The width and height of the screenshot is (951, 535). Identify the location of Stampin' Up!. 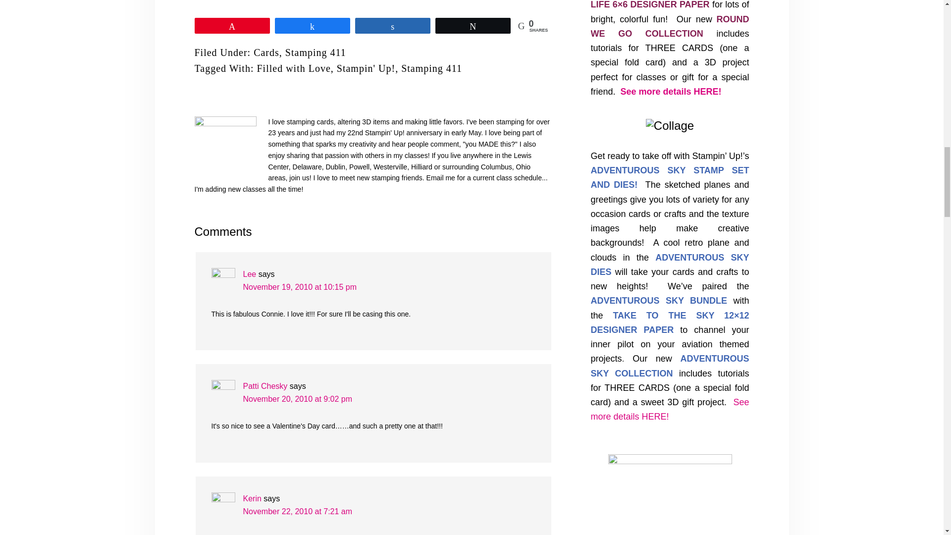
(366, 68).